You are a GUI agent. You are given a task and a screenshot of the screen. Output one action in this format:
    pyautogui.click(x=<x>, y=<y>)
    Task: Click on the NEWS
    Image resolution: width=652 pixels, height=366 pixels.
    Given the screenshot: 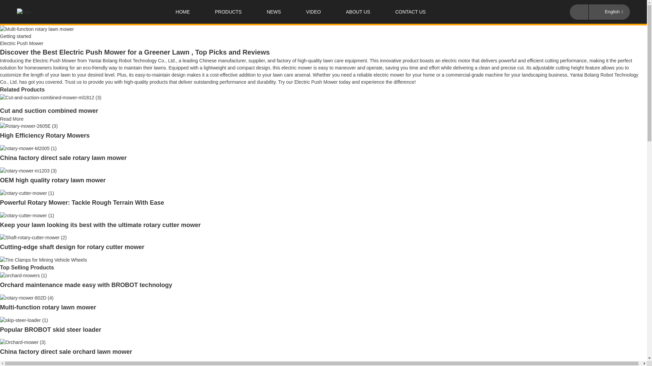 What is the action you would take?
    pyautogui.click(x=273, y=12)
    